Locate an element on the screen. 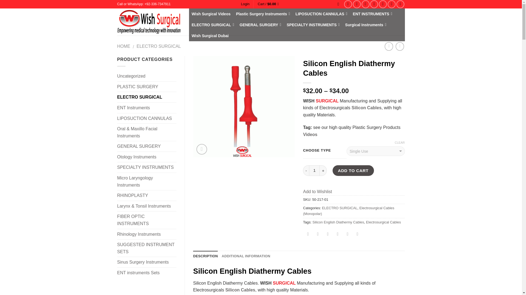 This screenshot has height=295, width=526. Zoom is located at coordinates (202, 149).